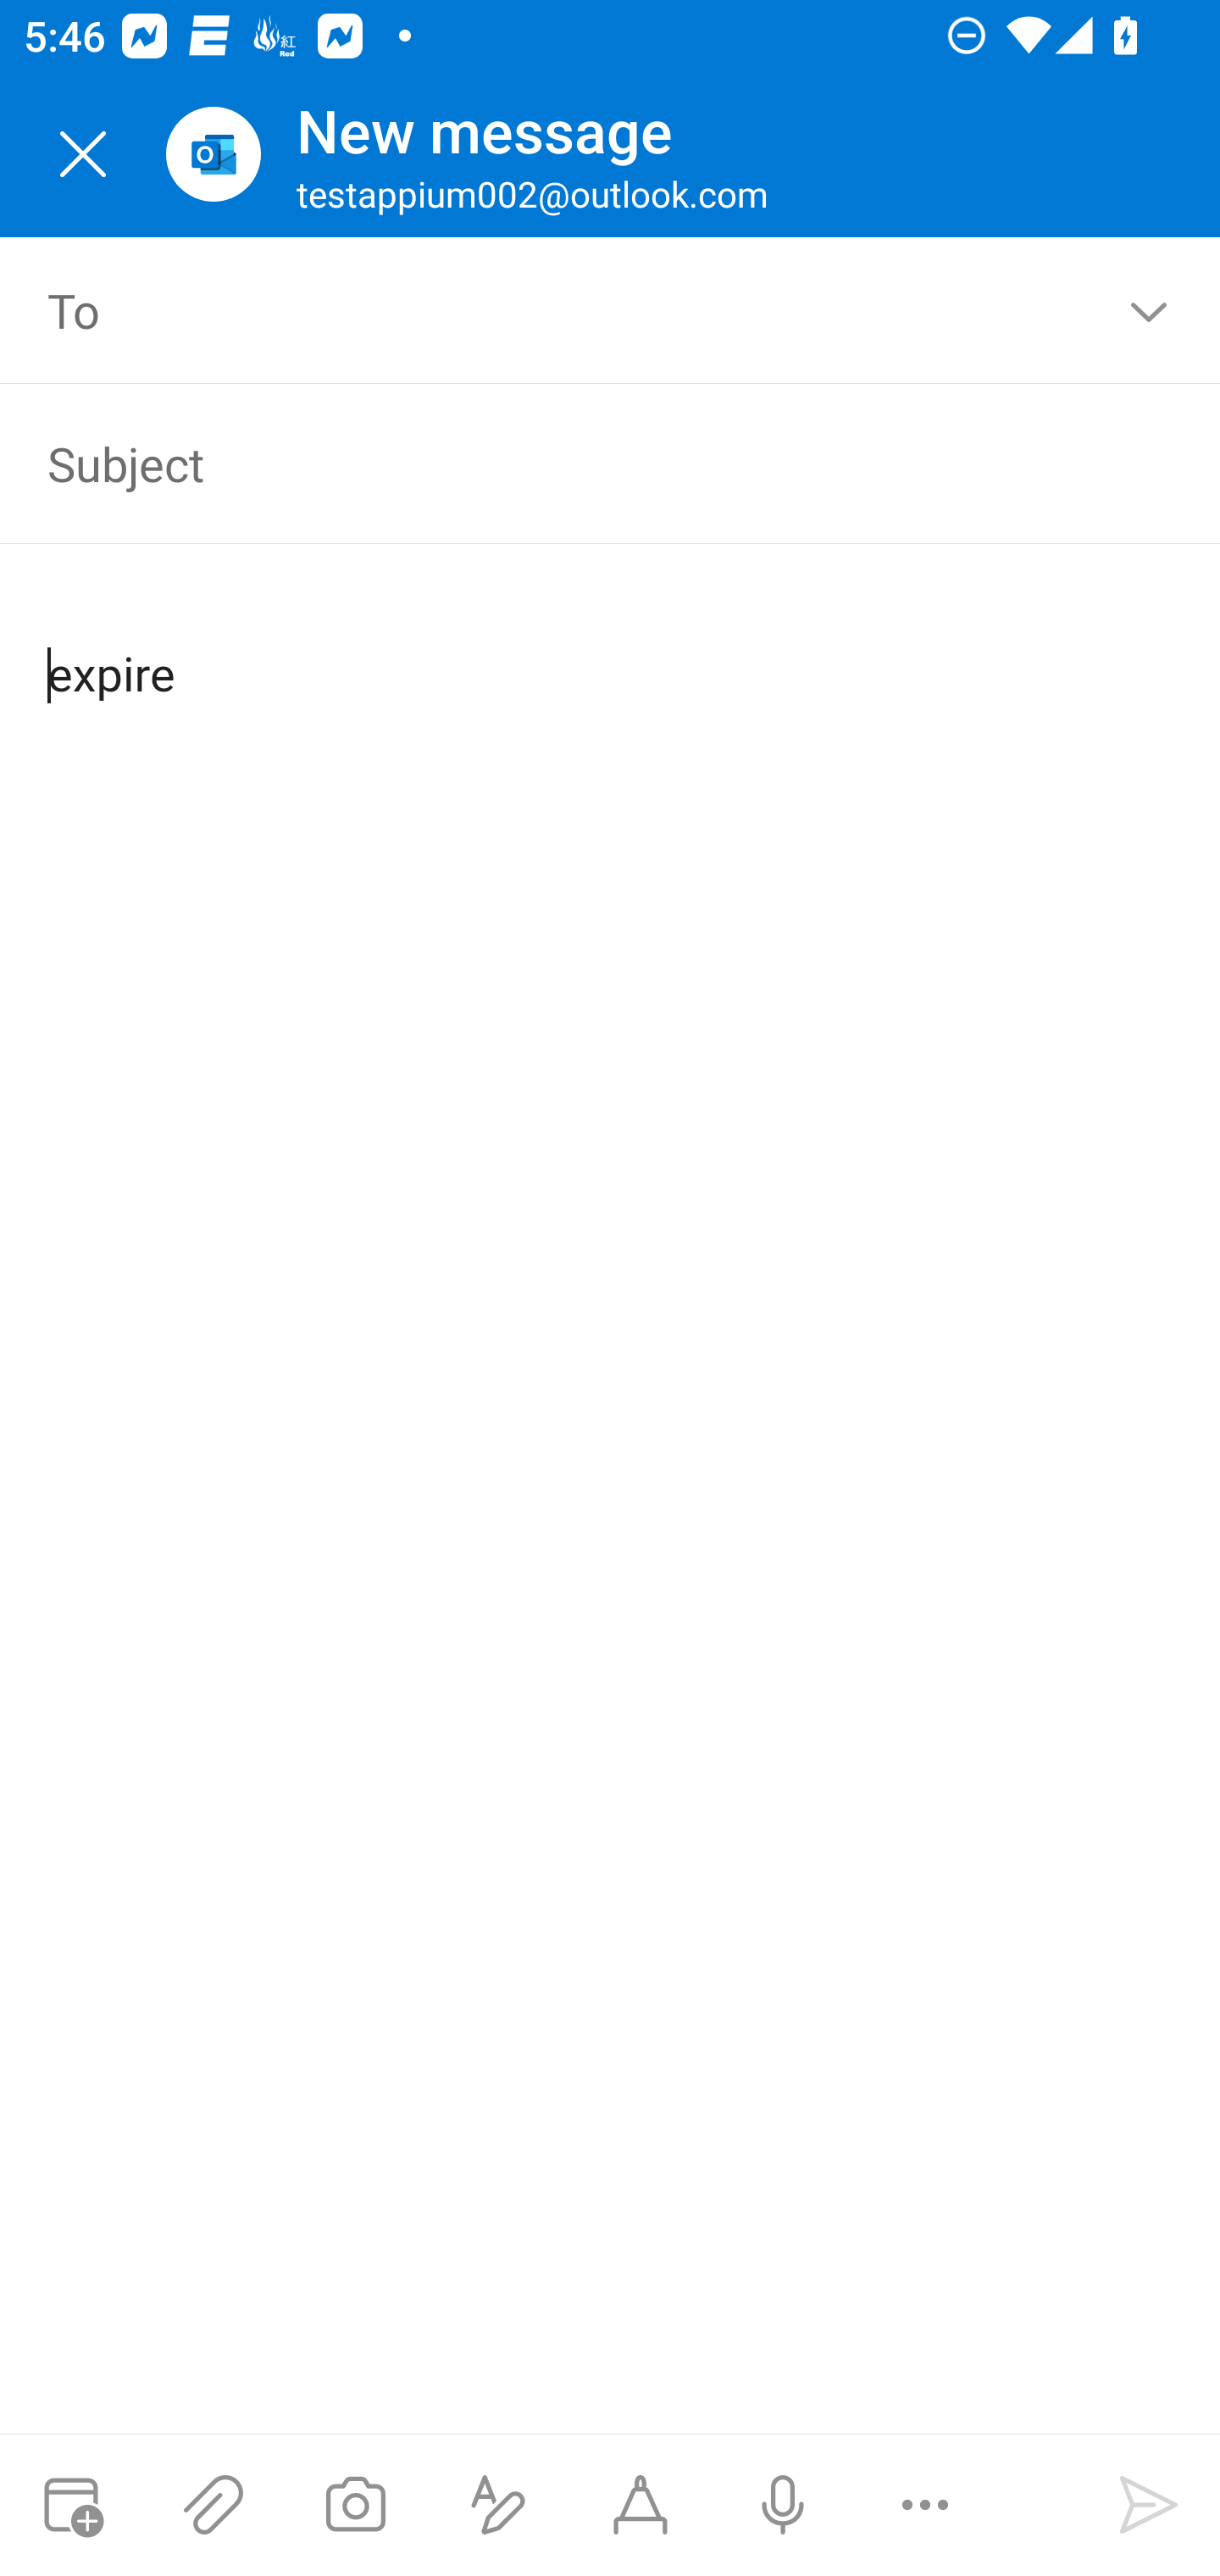  I want to click on Show formatting options, so click(498, 2505).